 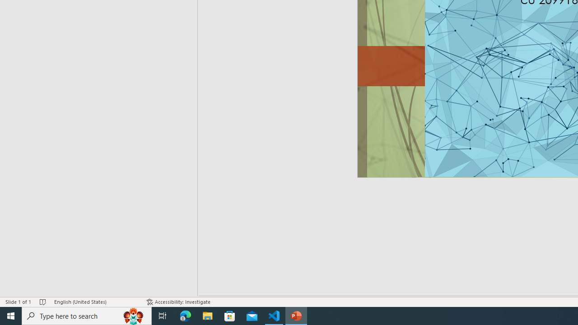 What do you see at coordinates (230, 316) in the screenshot?
I see `Microsoft Store` at bounding box center [230, 316].